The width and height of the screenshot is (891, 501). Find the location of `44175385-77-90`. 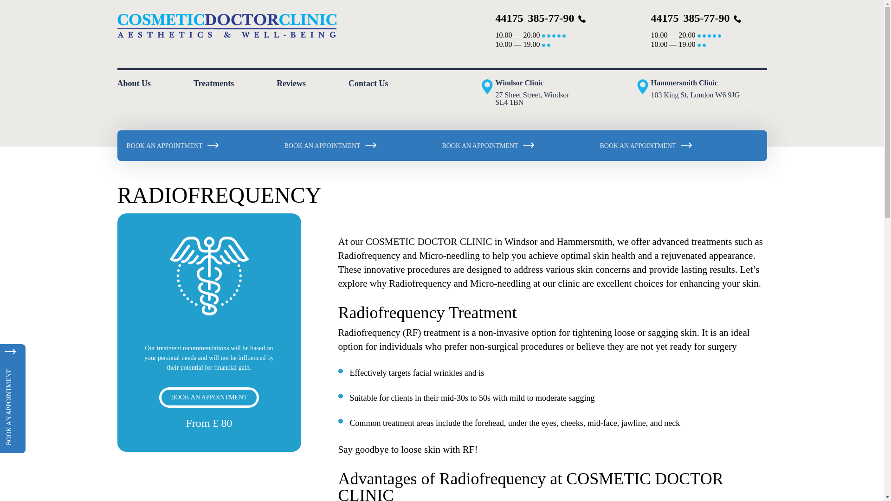

44175385-77-90 is located at coordinates (690, 19).